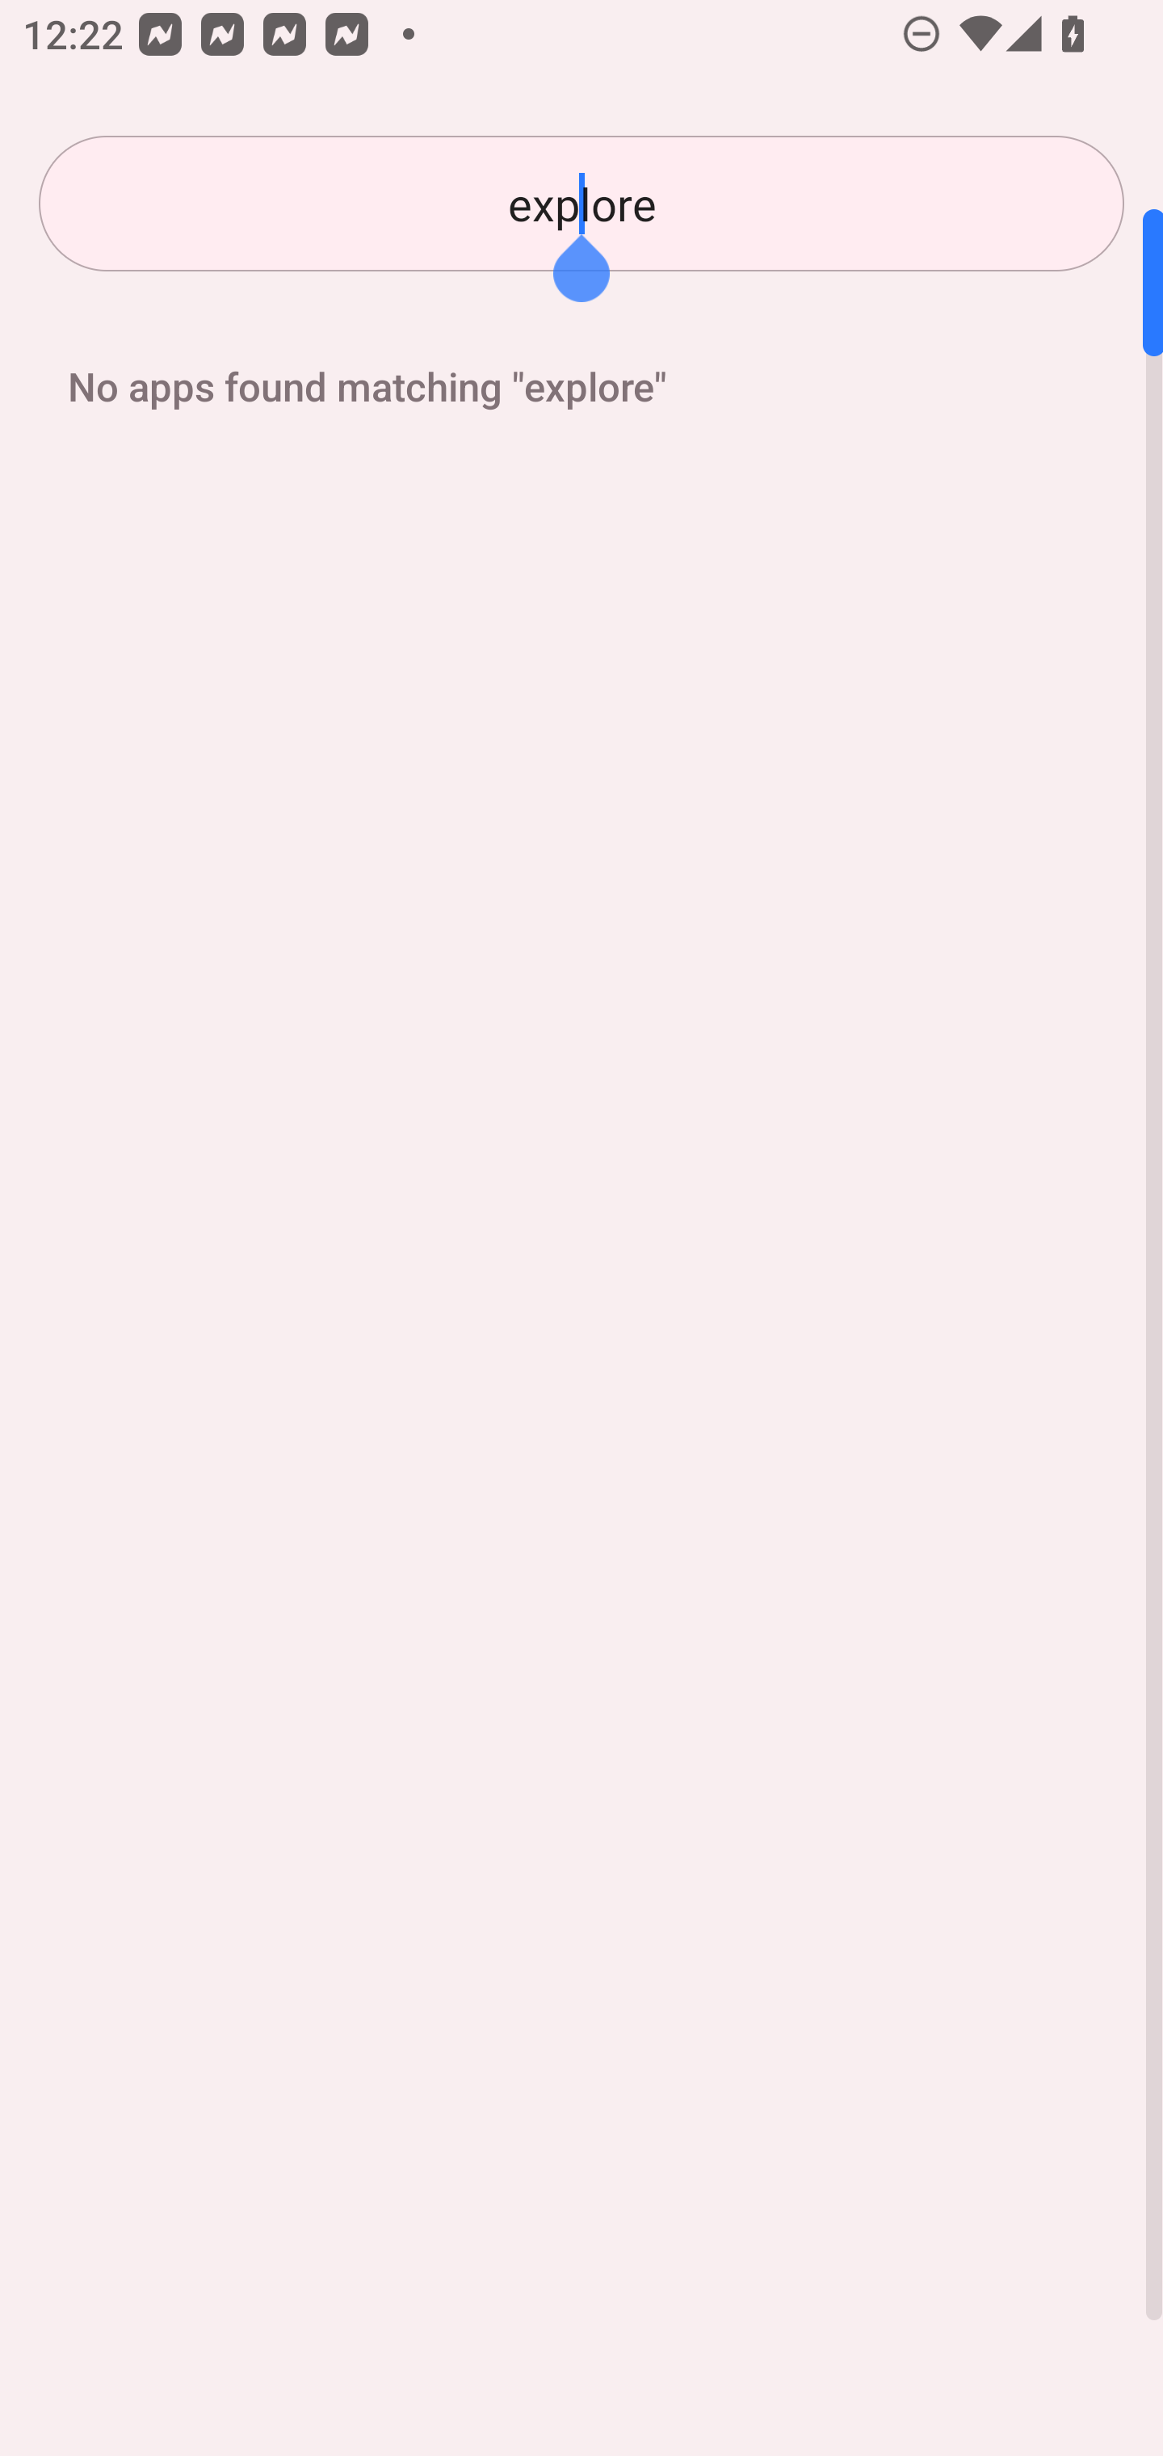 This screenshot has height=2456, width=1163. I want to click on explore, so click(581, 204).